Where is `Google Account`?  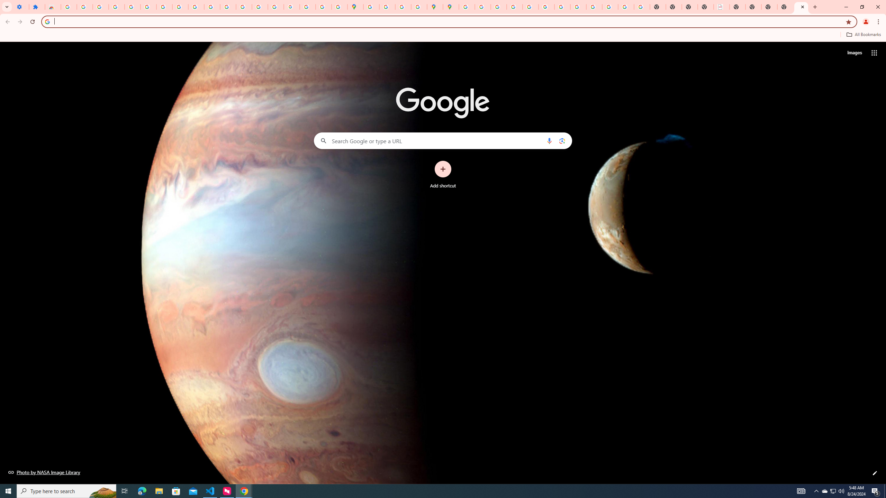
Google Account is located at coordinates (180, 7).